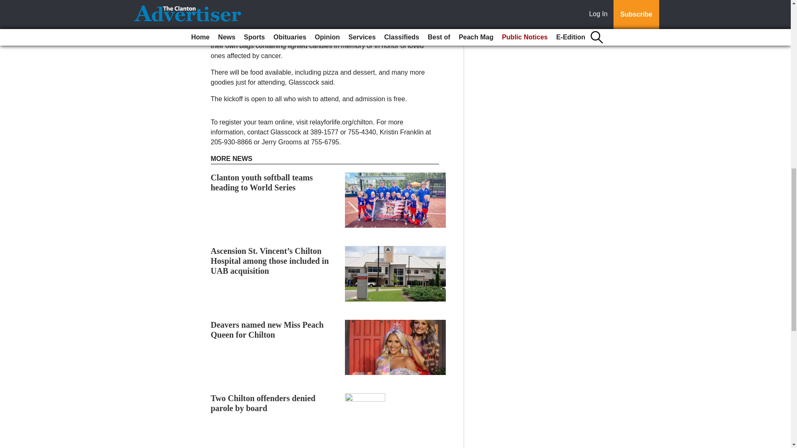  Describe the element at coordinates (262, 183) in the screenshot. I see `Clanton youth softball teams heading to World Series` at that location.